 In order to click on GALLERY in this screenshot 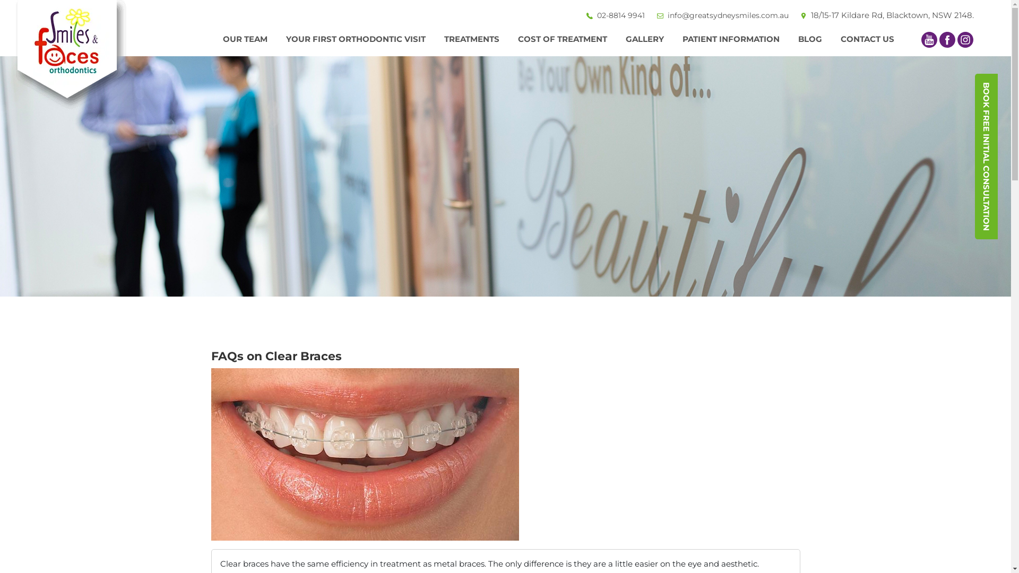, I will do `click(645, 39)`.